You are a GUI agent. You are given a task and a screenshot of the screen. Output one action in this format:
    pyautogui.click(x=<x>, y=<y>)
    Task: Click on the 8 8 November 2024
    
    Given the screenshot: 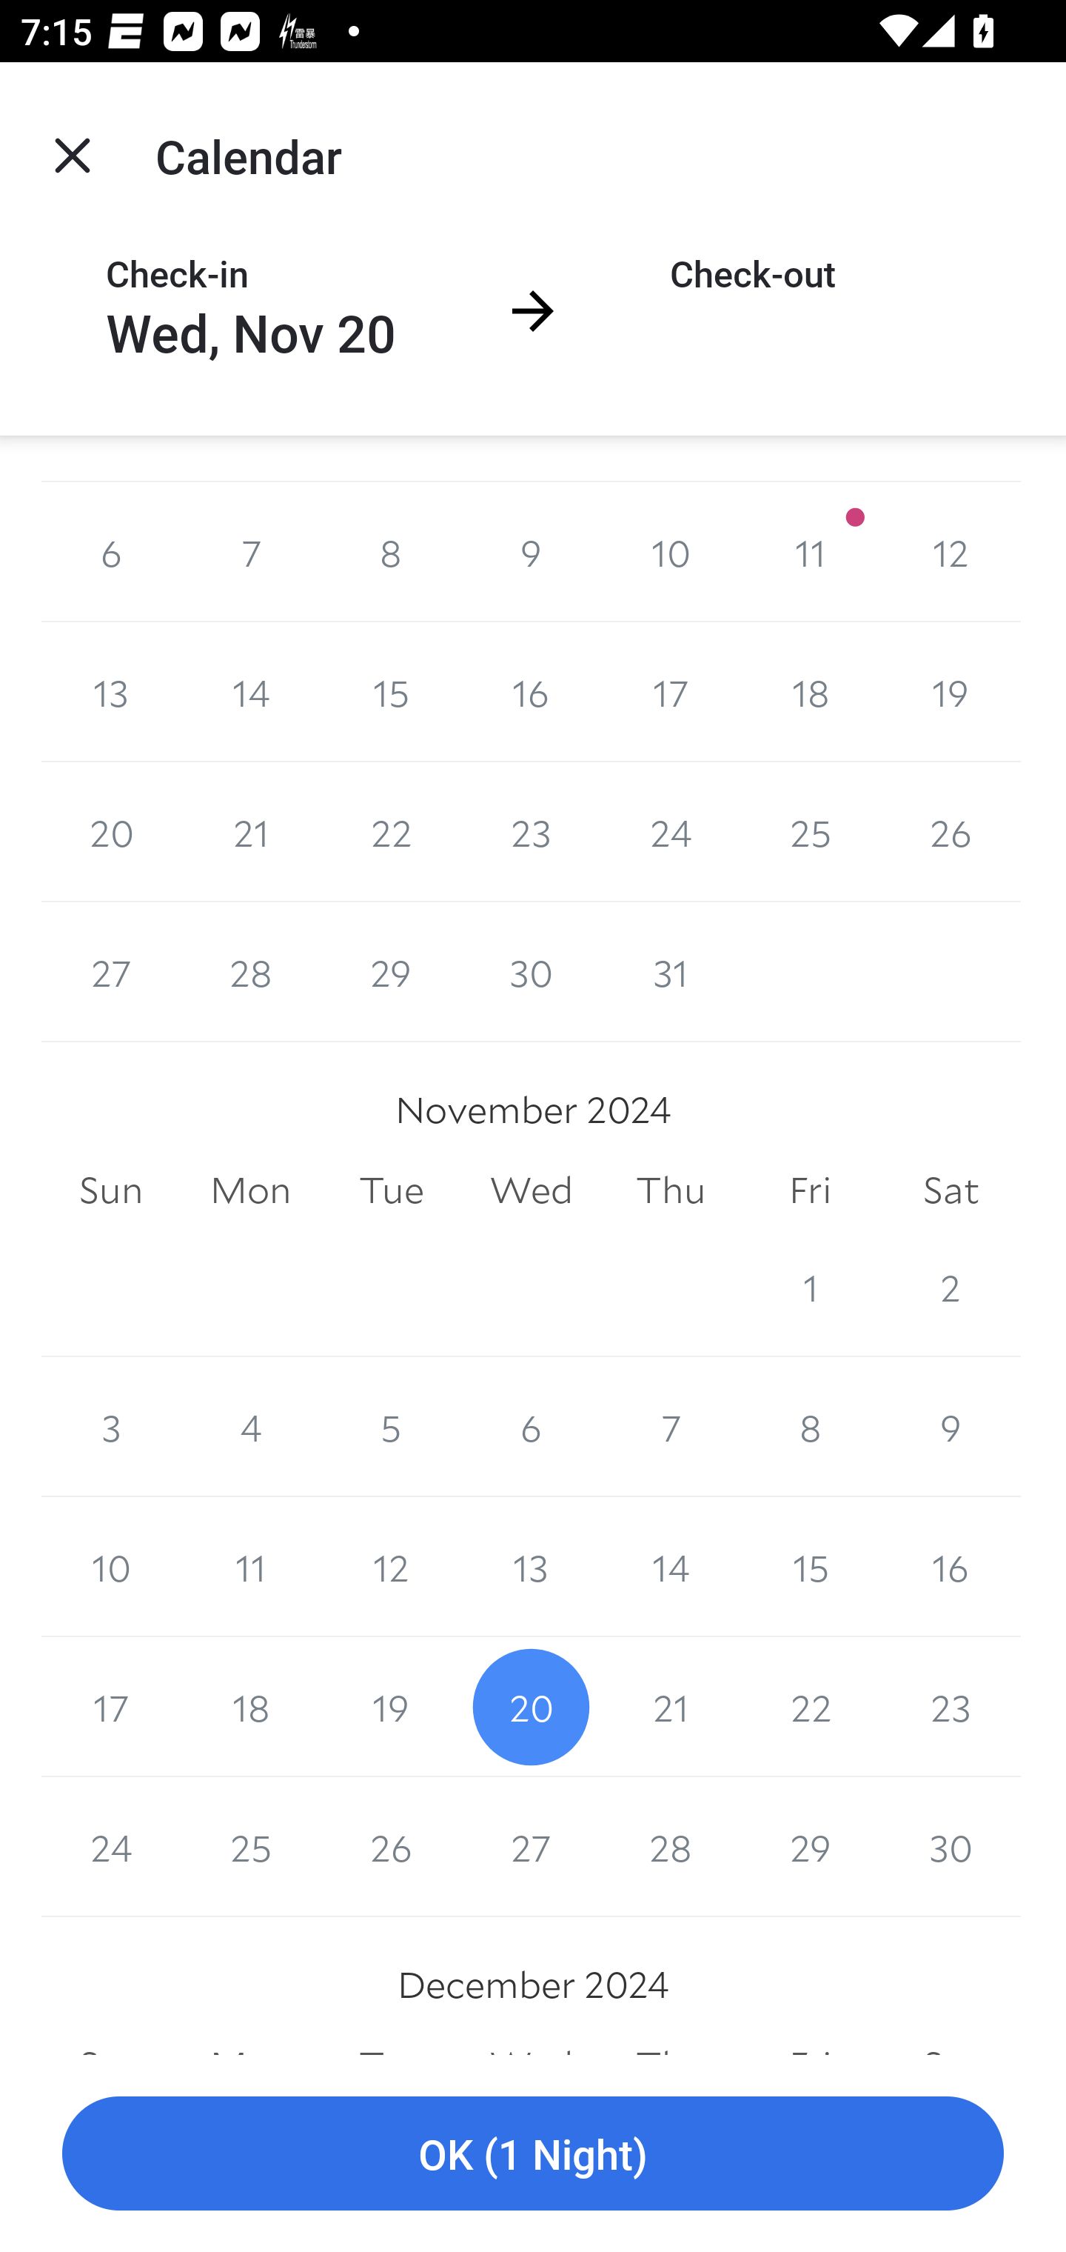 What is the action you would take?
    pyautogui.click(x=810, y=1428)
    